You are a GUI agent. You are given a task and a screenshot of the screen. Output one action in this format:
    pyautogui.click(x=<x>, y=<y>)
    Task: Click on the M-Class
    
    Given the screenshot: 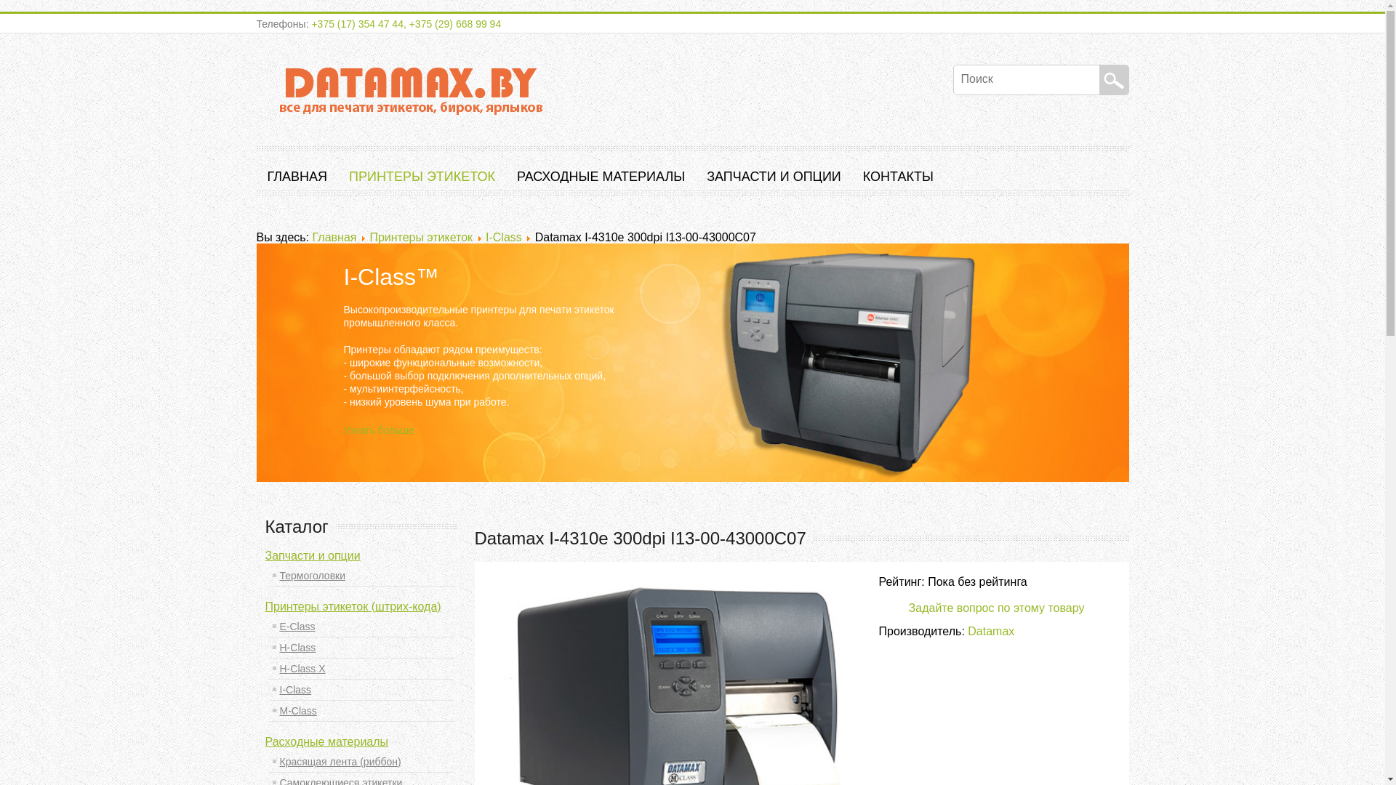 What is the action you would take?
    pyautogui.click(x=361, y=711)
    